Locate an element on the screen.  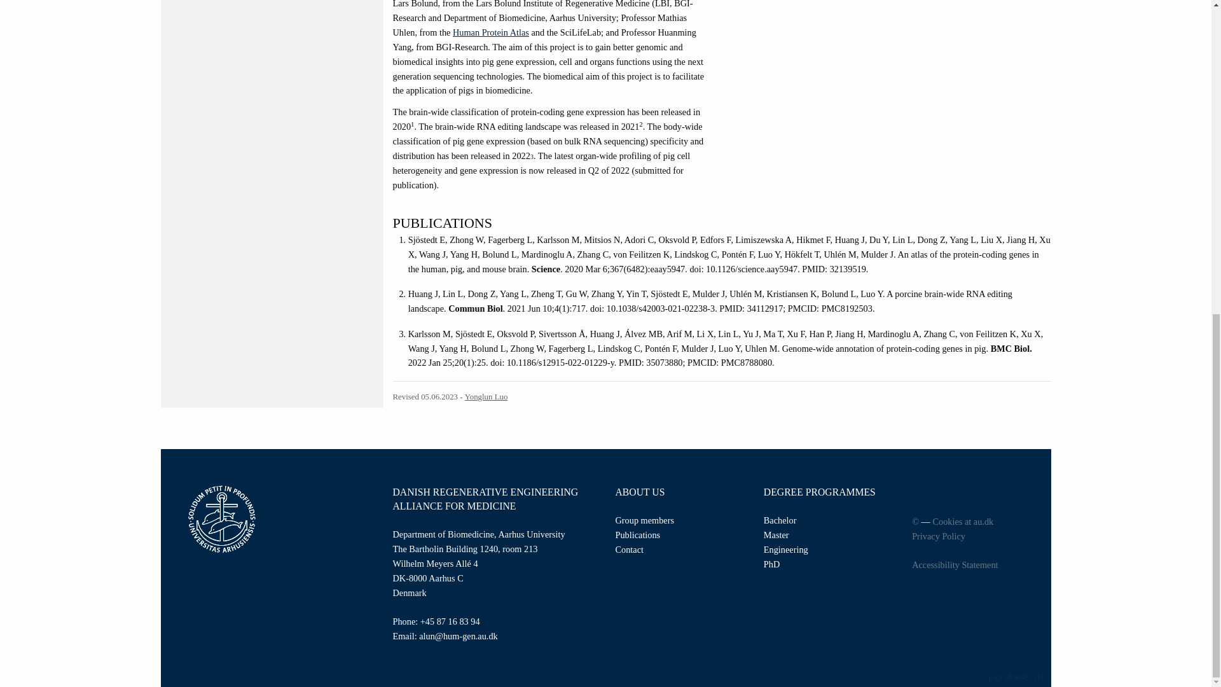
Privacy Policy is located at coordinates (977, 536).